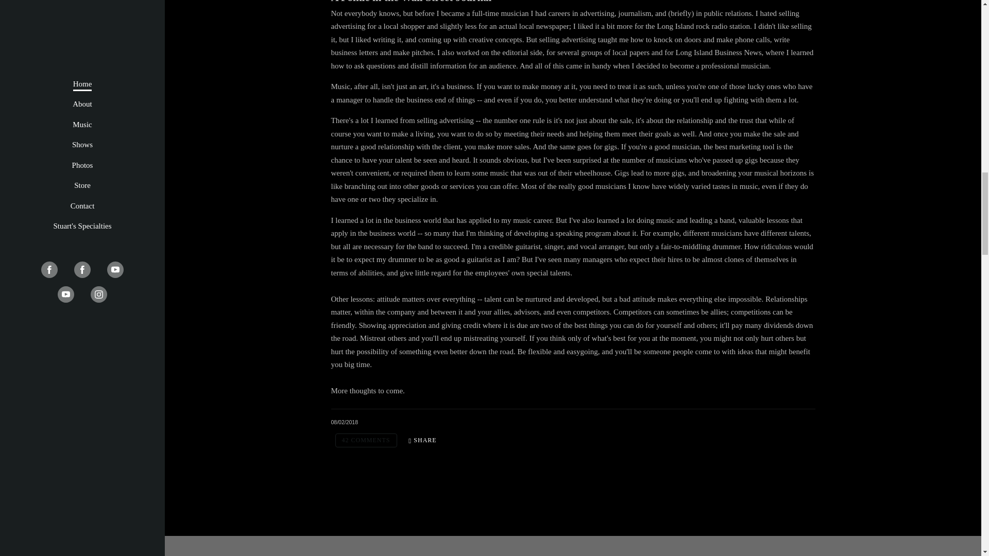 The height and width of the screenshot is (556, 989). What do you see at coordinates (366, 441) in the screenshot?
I see `42 COMMENTS` at bounding box center [366, 441].